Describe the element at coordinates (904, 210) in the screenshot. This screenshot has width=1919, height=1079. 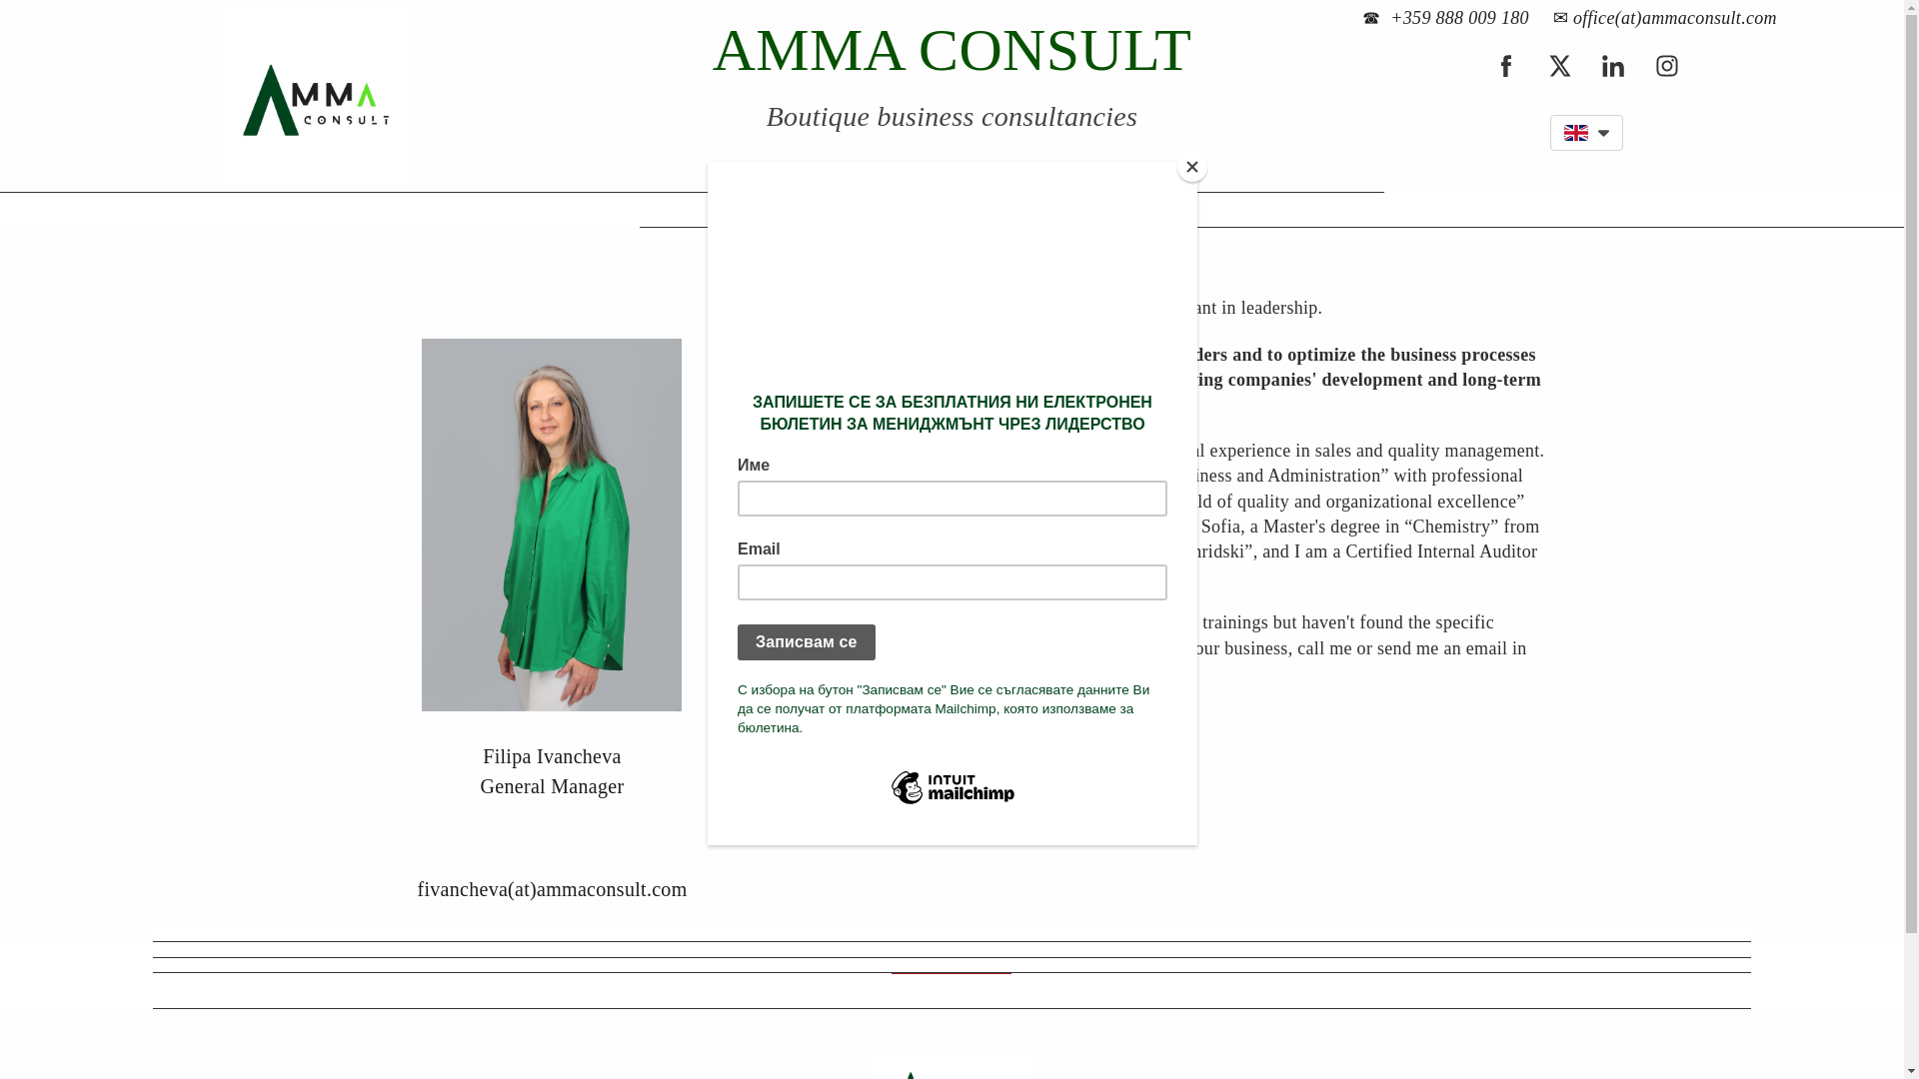
I see `HOME` at that location.